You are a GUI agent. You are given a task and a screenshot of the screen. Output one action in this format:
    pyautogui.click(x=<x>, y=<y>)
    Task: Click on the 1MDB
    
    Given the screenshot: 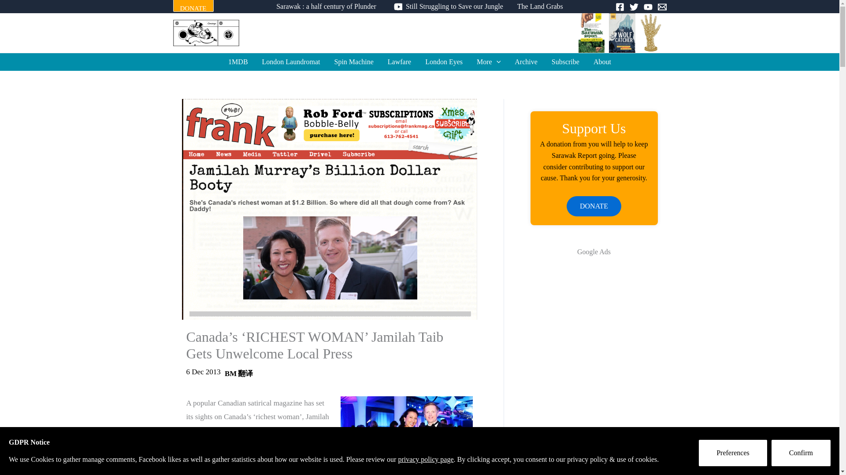 What is the action you would take?
    pyautogui.click(x=237, y=62)
    